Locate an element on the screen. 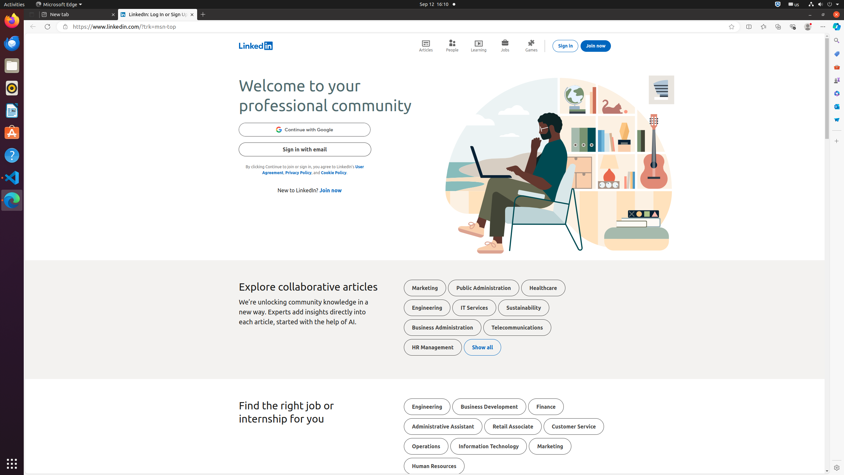 The image size is (844, 475). System is located at coordinates (824, 5).